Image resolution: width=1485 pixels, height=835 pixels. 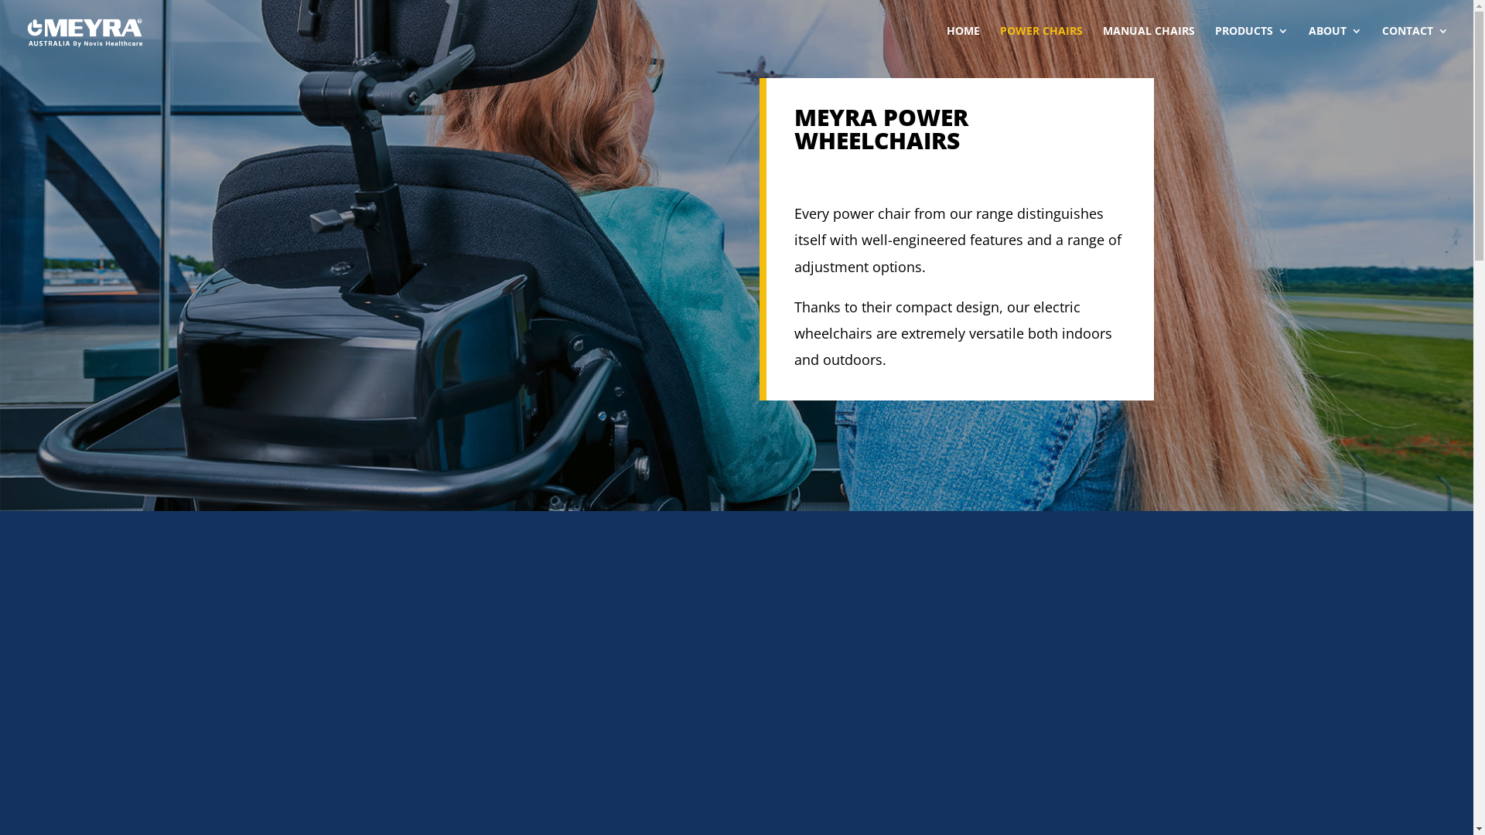 What do you see at coordinates (964, 43) in the screenshot?
I see `HOME` at bounding box center [964, 43].